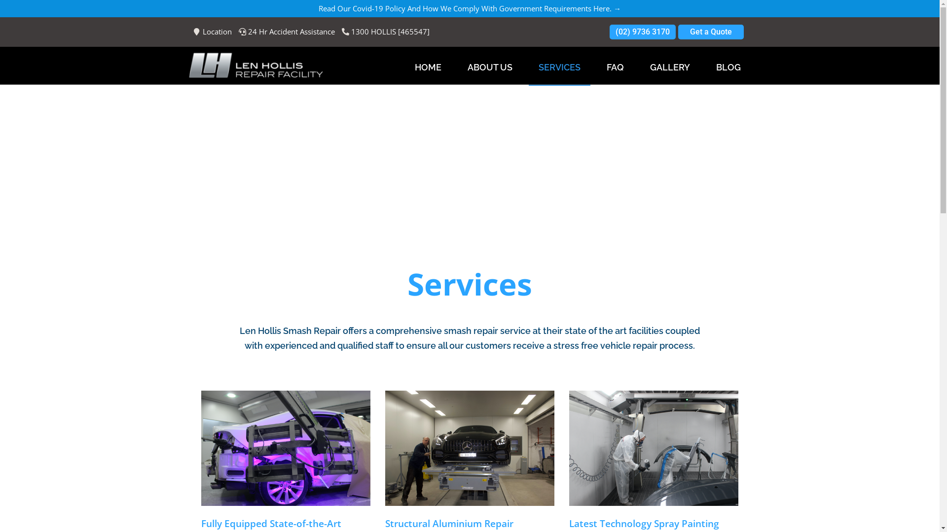 This screenshot has height=532, width=947. Describe the element at coordinates (670, 67) in the screenshot. I see `GALLERY` at that location.